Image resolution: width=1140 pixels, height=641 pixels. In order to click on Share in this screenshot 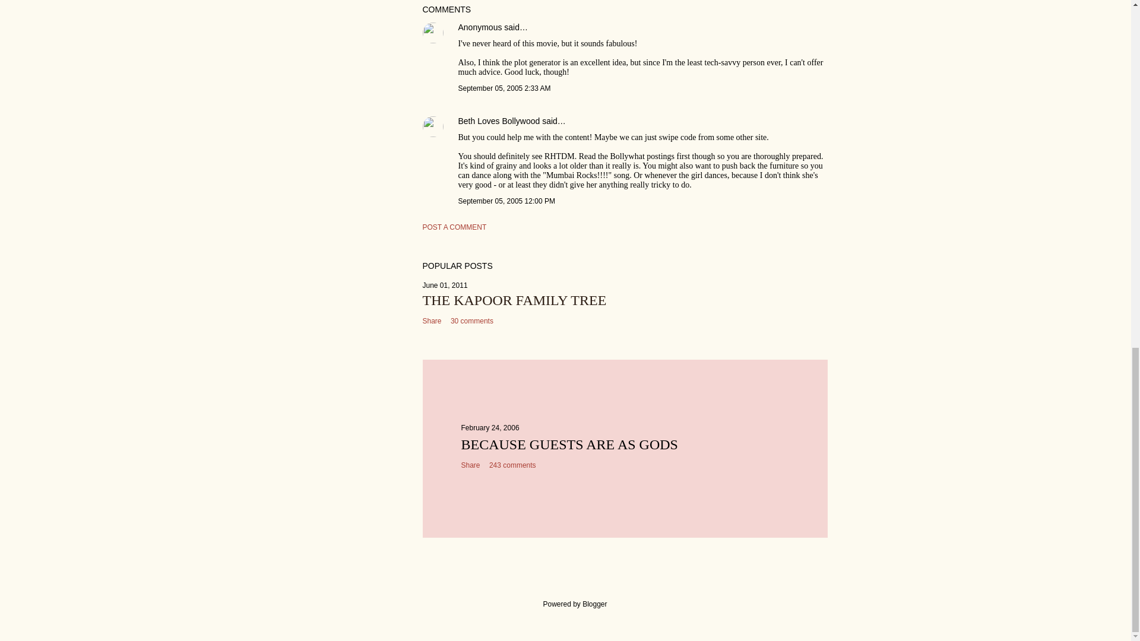, I will do `click(432, 320)`.